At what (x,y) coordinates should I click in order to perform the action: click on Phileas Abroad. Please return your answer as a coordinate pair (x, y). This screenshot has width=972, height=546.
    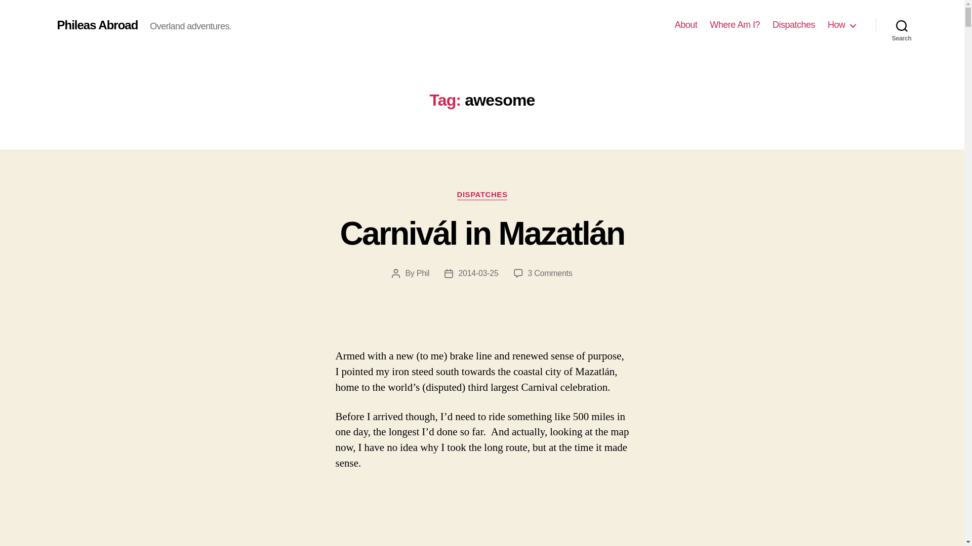
    Looking at the image, I should click on (97, 25).